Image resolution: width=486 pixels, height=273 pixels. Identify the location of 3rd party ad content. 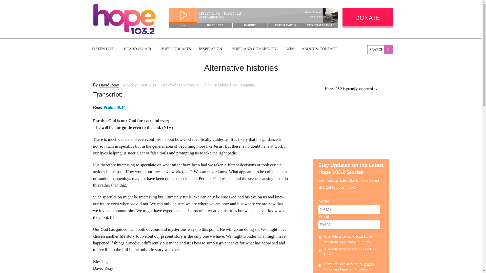
(351, 123).